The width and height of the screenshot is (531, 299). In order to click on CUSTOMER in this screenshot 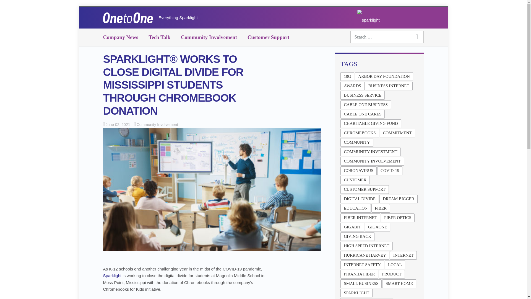, I will do `click(355, 180)`.